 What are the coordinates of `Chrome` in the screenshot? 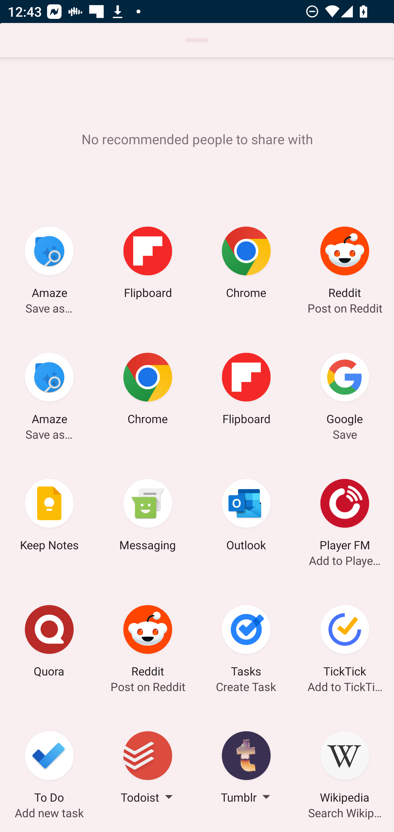 It's located at (246, 264).